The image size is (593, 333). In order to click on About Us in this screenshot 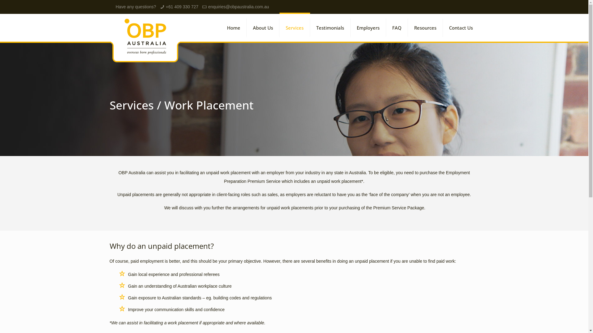, I will do `click(263, 28)`.